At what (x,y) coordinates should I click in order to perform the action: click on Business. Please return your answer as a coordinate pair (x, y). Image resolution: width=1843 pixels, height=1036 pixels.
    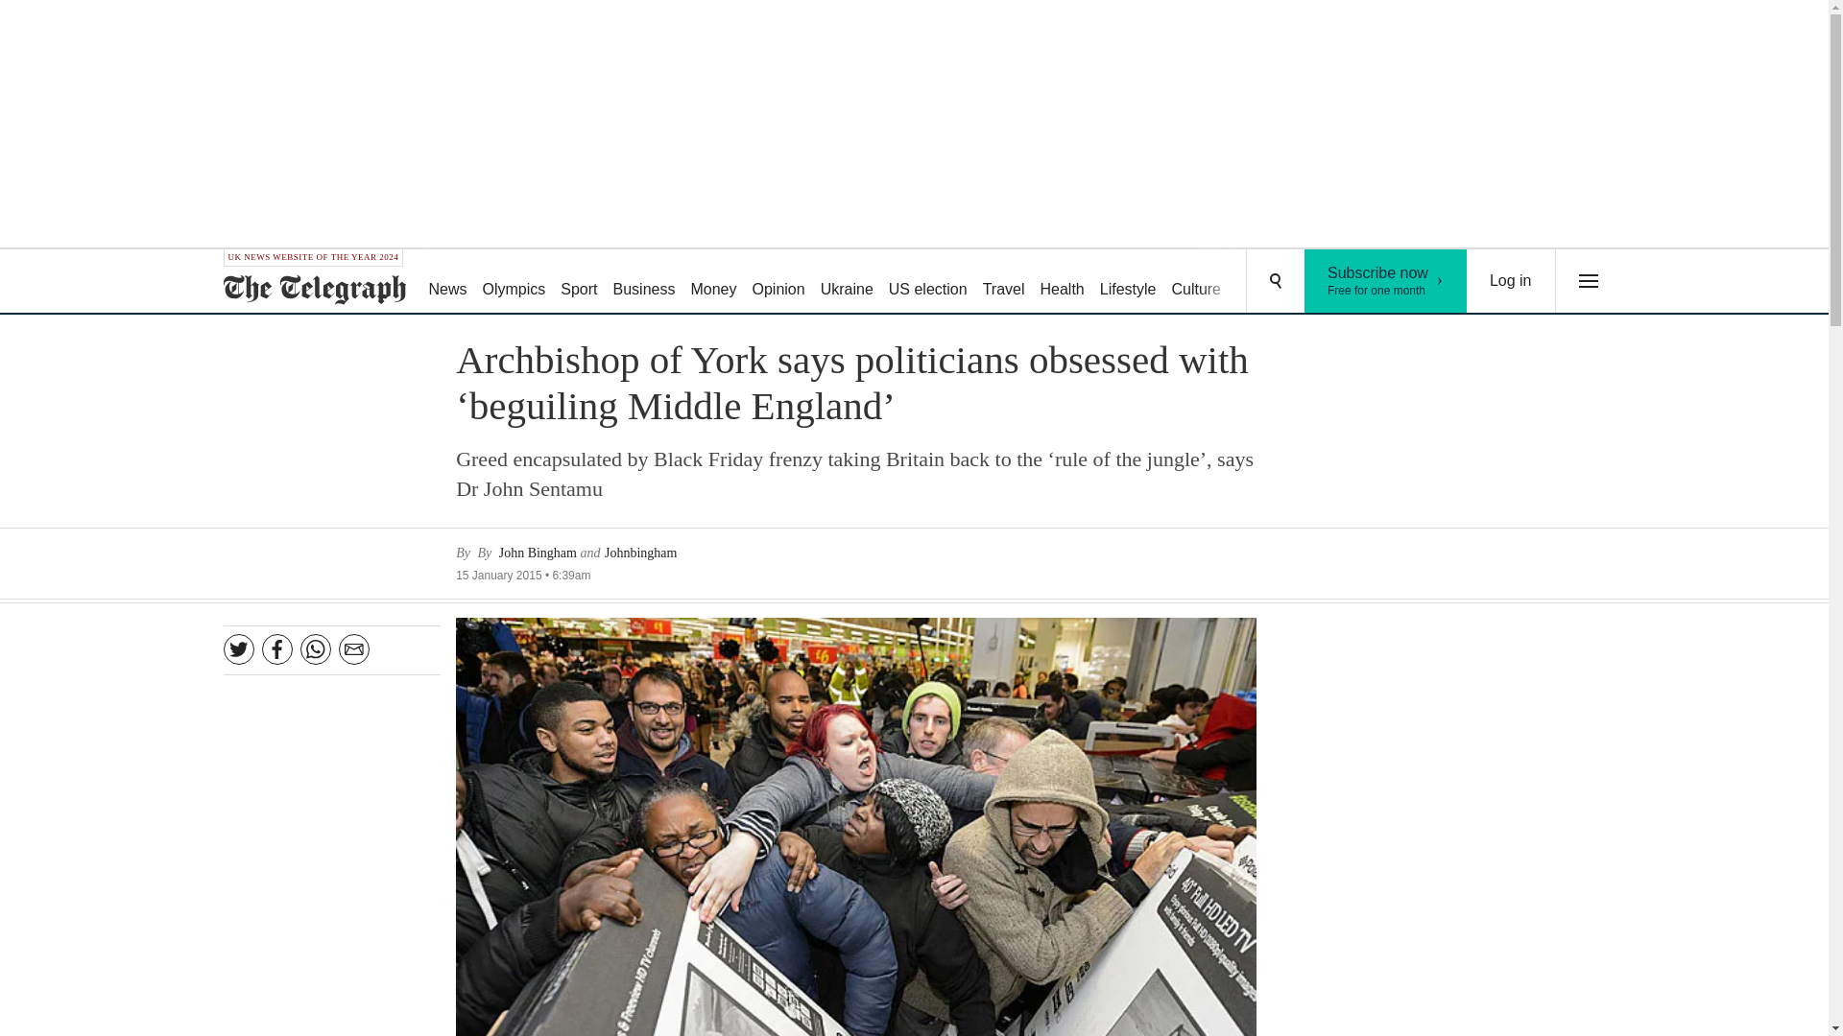
    Looking at the image, I should click on (645, 282).